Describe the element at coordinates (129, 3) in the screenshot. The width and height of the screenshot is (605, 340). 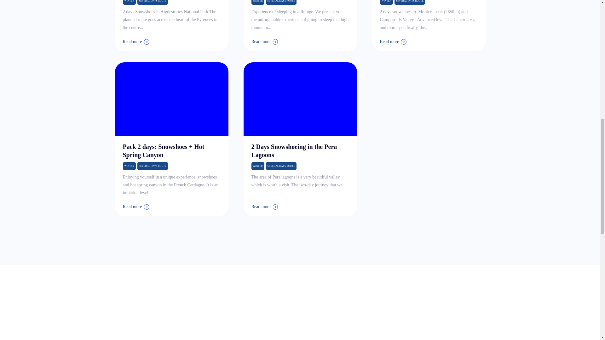
I see `WINTER` at that location.